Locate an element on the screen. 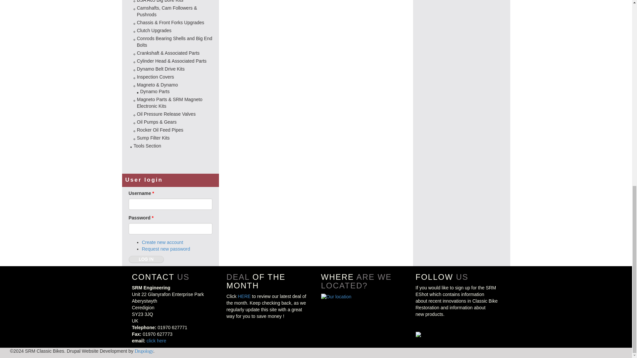 The height and width of the screenshot is (358, 637). Clutch Upgrades is located at coordinates (154, 30).